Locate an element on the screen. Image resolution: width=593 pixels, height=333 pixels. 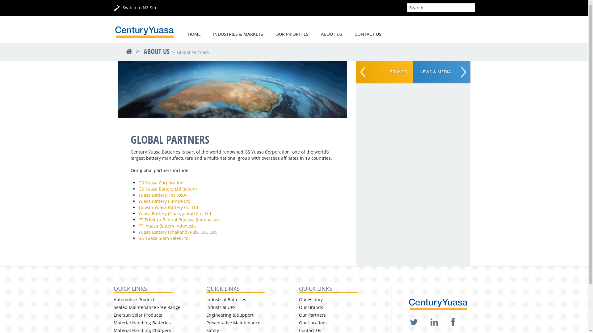
HOME is located at coordinates (194, 35).